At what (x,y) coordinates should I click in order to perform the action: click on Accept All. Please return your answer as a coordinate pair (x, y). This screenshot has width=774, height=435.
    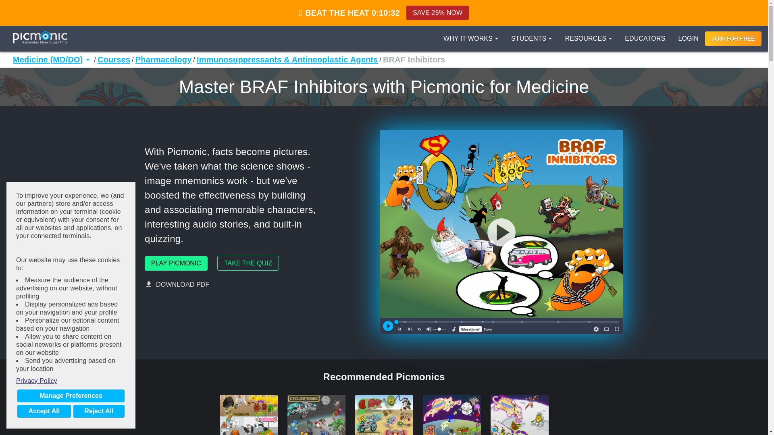
    Looking at the image, I should click on (44, 411).